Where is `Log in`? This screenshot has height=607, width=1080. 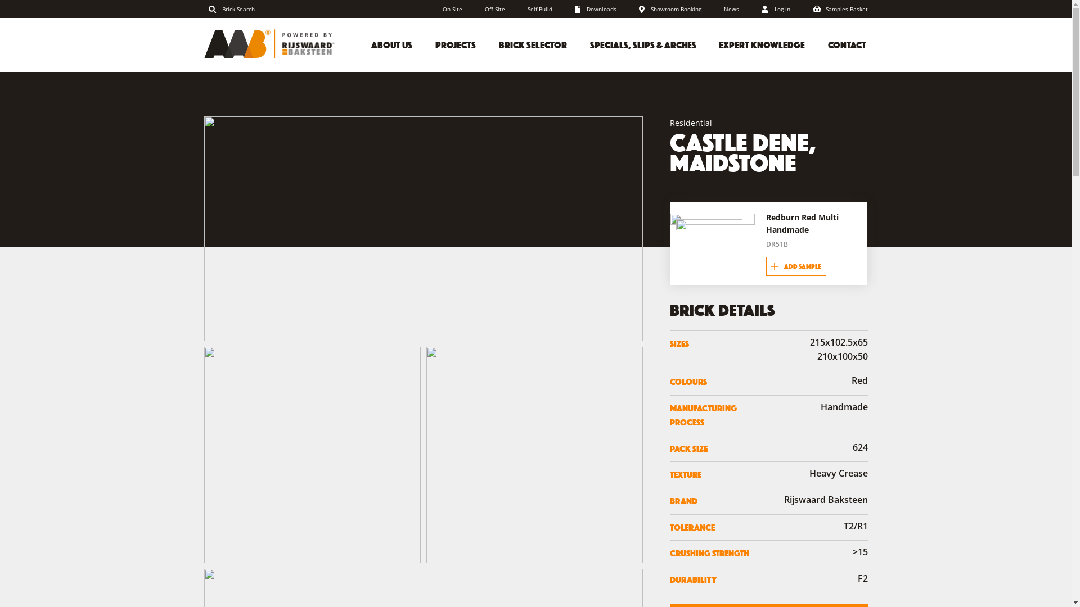
Log in is located at coordinates (776, 9).